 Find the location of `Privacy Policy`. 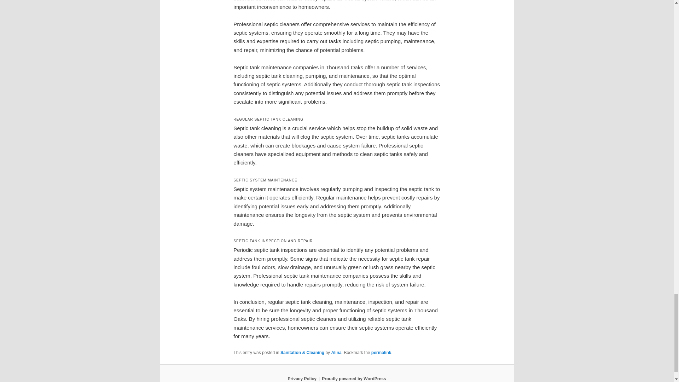

Privacy Policy is located at coordinates (302, 378).